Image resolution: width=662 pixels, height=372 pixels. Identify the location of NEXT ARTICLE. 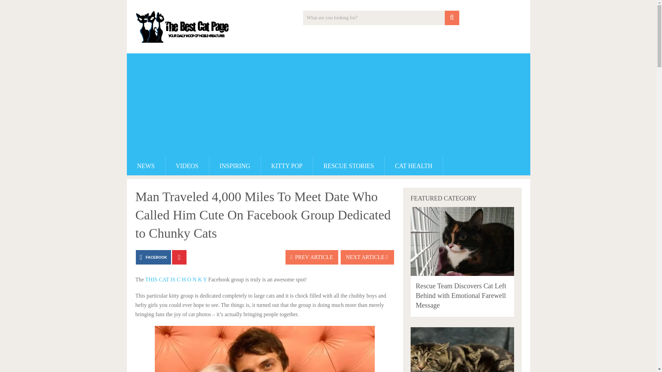
(367, 257).